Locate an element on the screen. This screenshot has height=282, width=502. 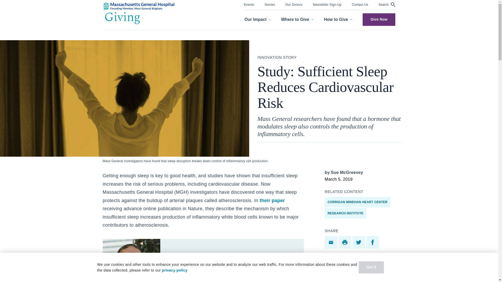
Where to Give is located at coordinates (297, 20).